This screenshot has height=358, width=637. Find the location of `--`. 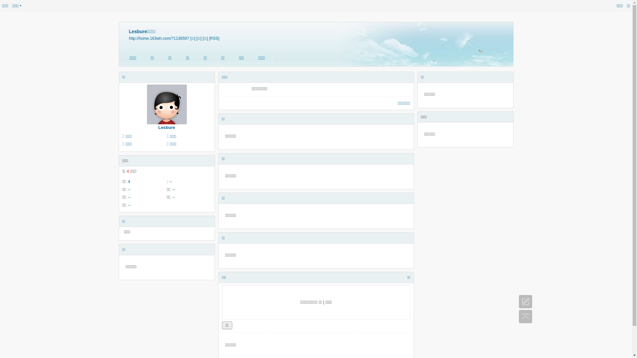

-- is located at coordinates (174, 190).